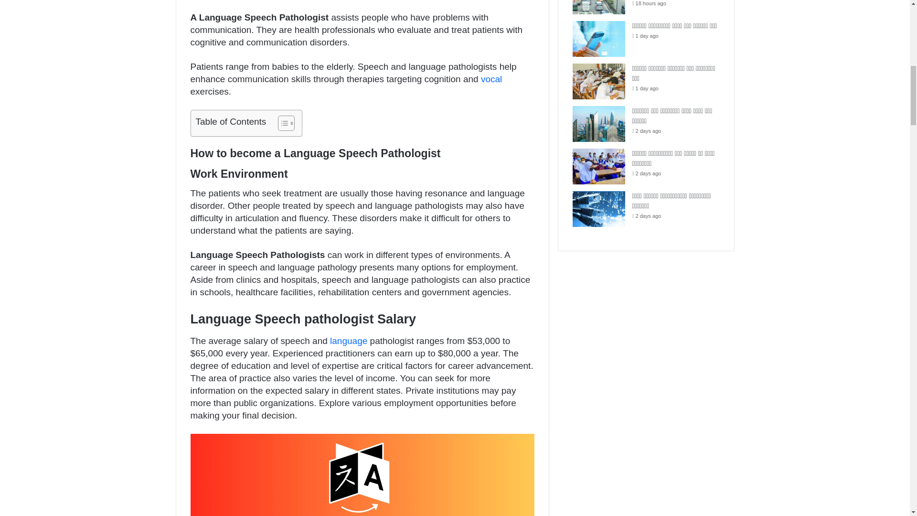  What do you see at coordinates (491, 79) in the screenshot?
I see `vocal` at bounding box center [491, 79].